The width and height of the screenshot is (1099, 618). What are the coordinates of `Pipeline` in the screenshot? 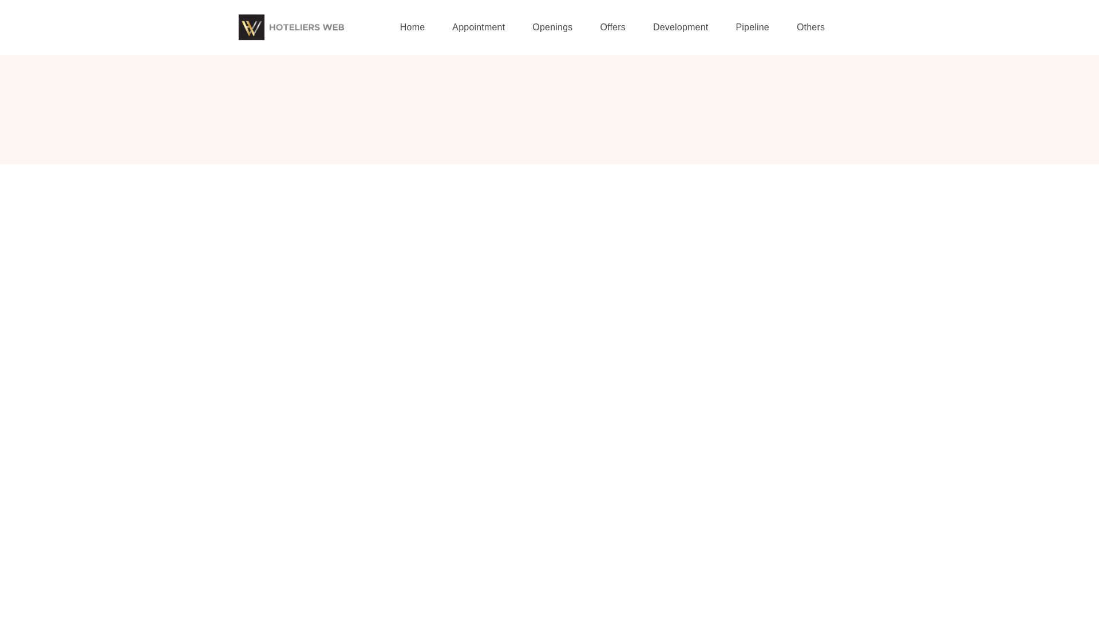 It's located at (752, 27).